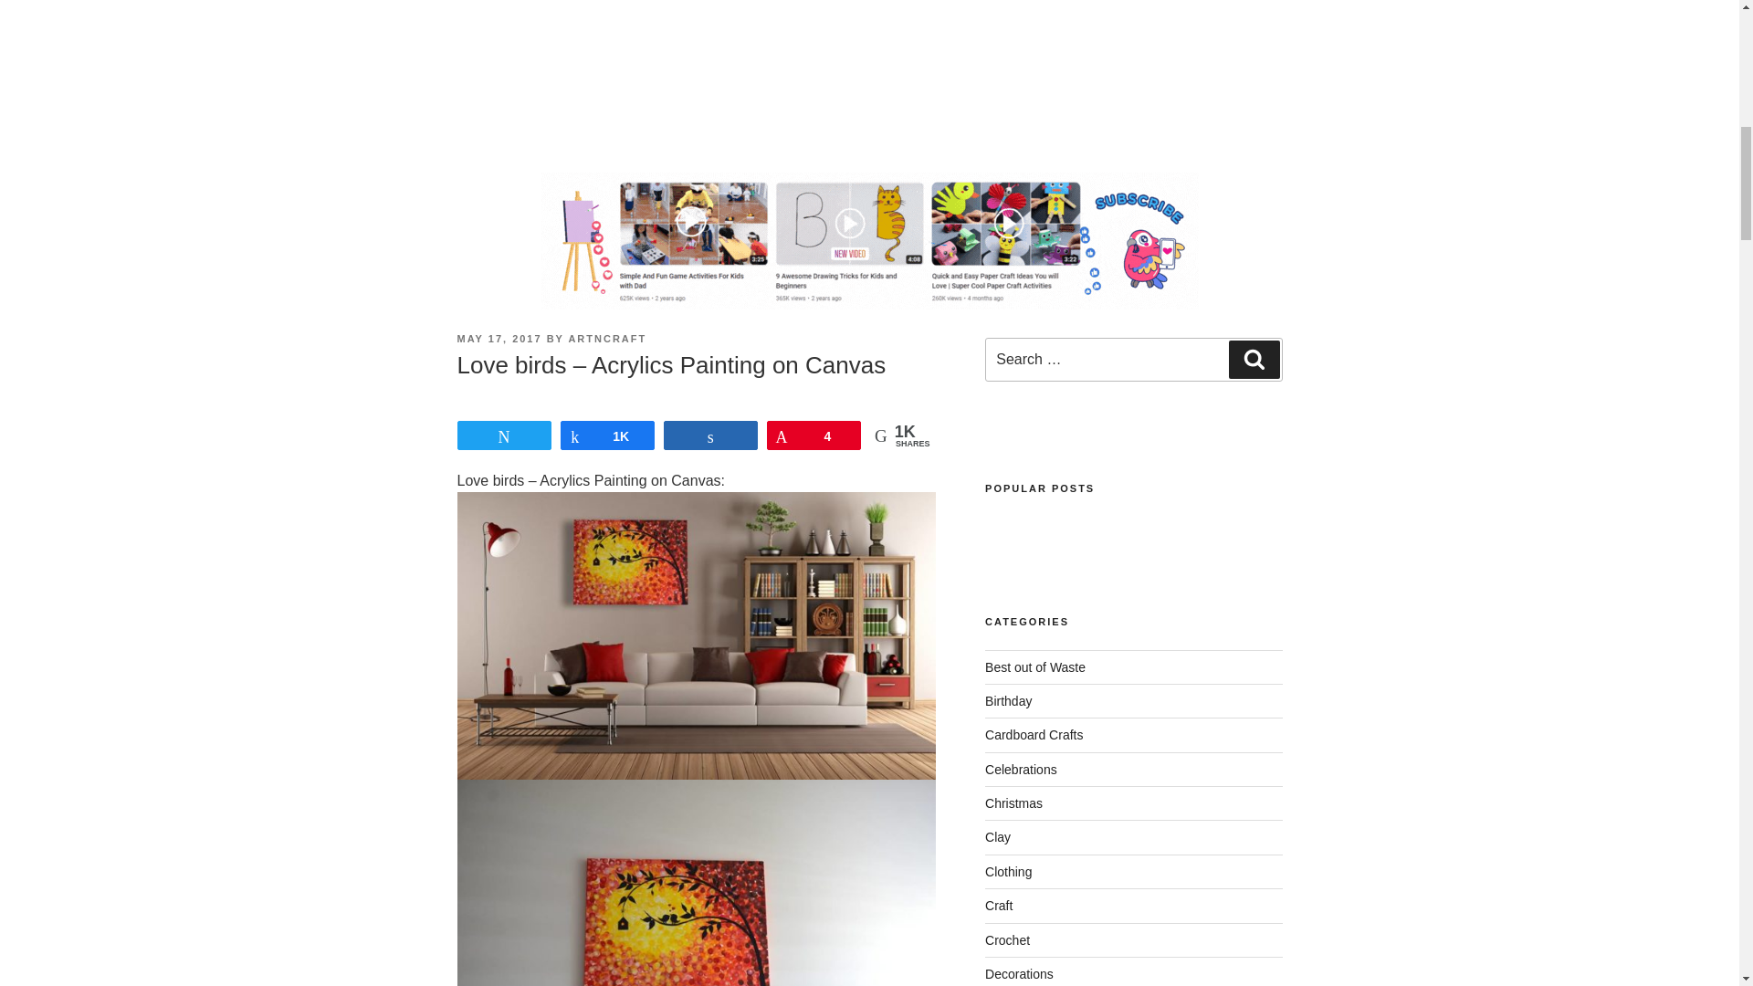  Describe the element at coordinates (607, 435) in the screenshot. I see `1K` at that location.